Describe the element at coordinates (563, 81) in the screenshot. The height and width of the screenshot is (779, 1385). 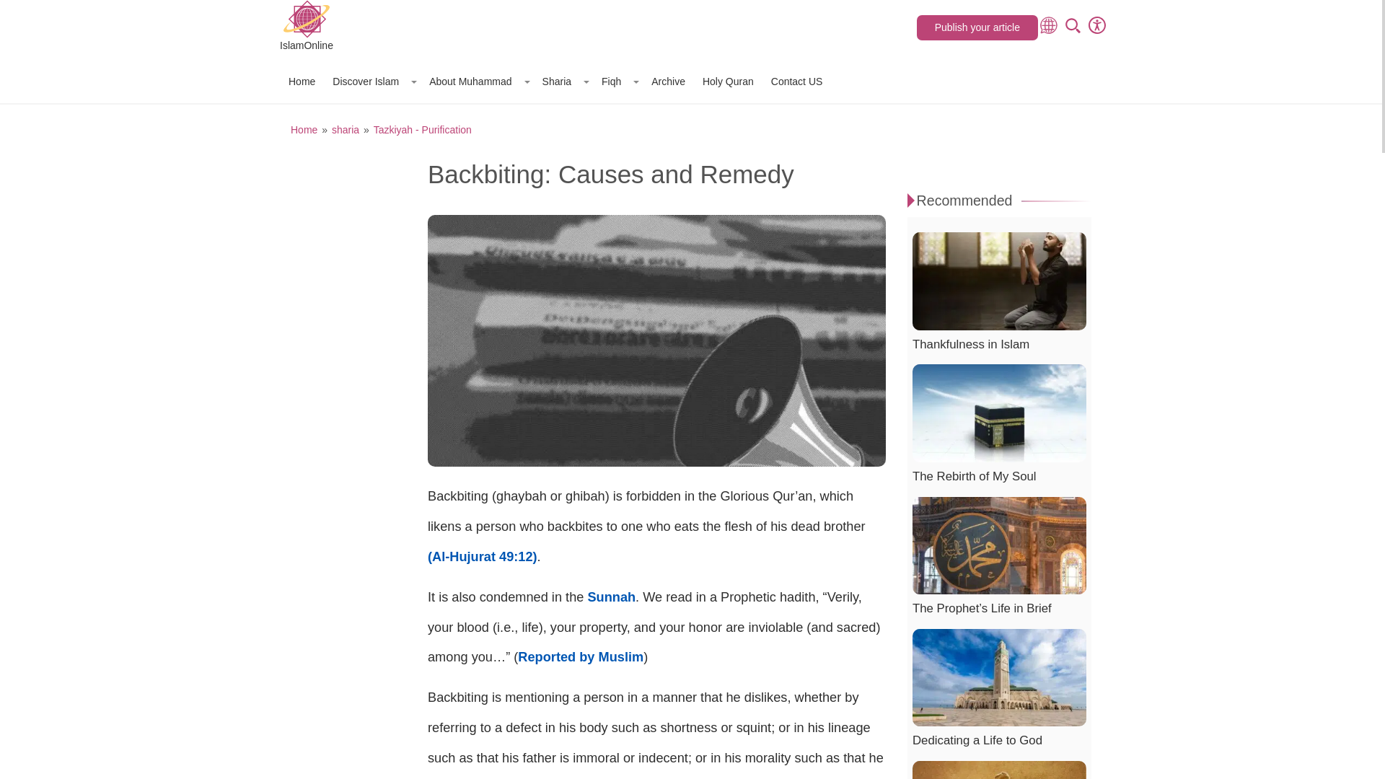
I see `Sharia` at that location.